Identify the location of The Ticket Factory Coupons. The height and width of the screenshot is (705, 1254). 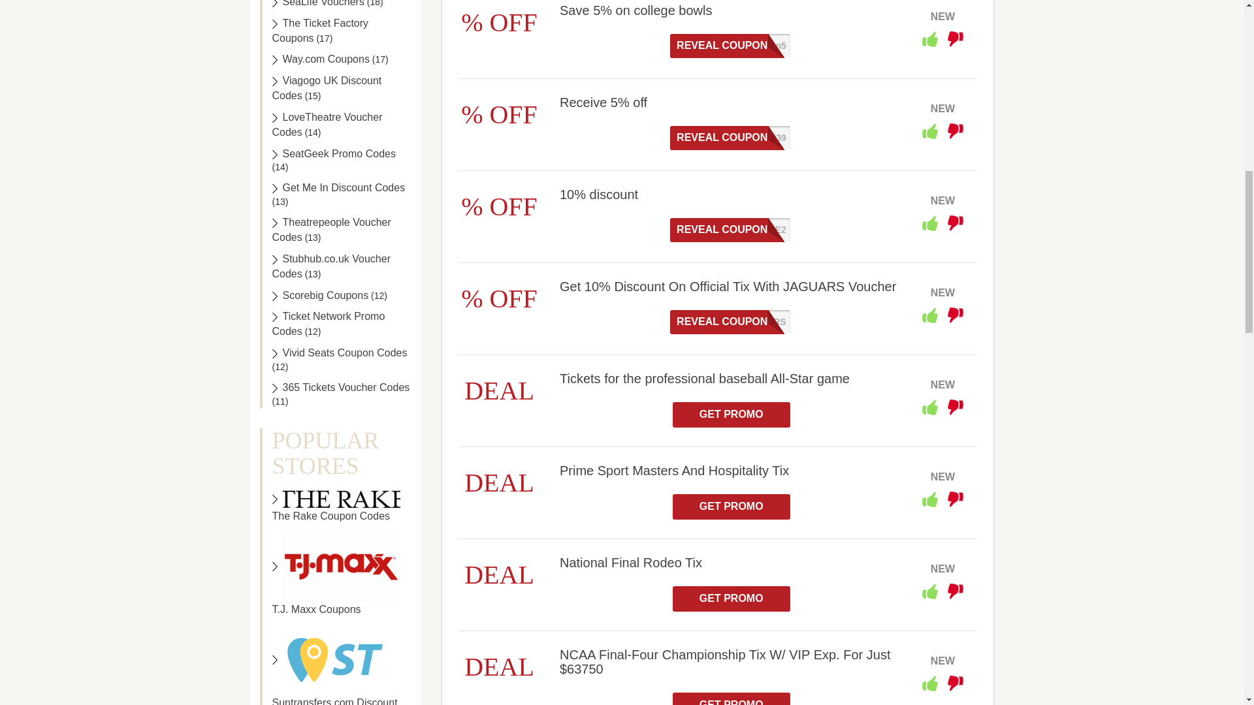
(320, 30).